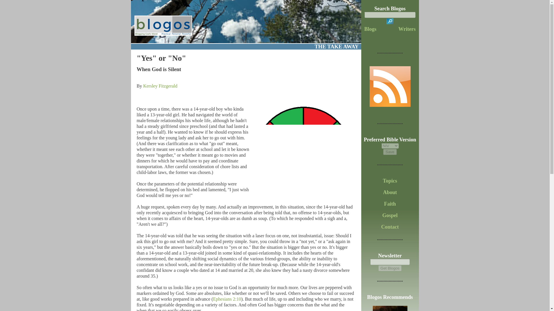  Describe the element at coordinates (390, 227) in the screenshot. I see `Contact` at that location.